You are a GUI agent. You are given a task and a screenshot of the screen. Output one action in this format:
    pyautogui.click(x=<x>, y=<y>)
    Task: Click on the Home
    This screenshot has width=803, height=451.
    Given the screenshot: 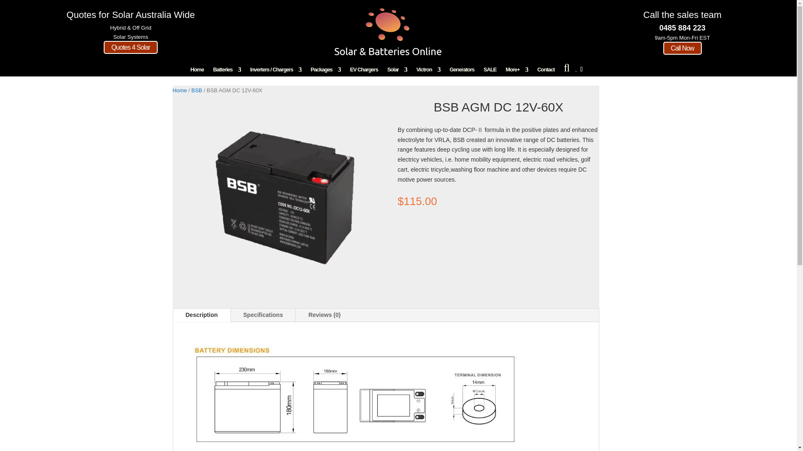 What is the action you would take?
    pyautogui.click(x=197, y=71)
    